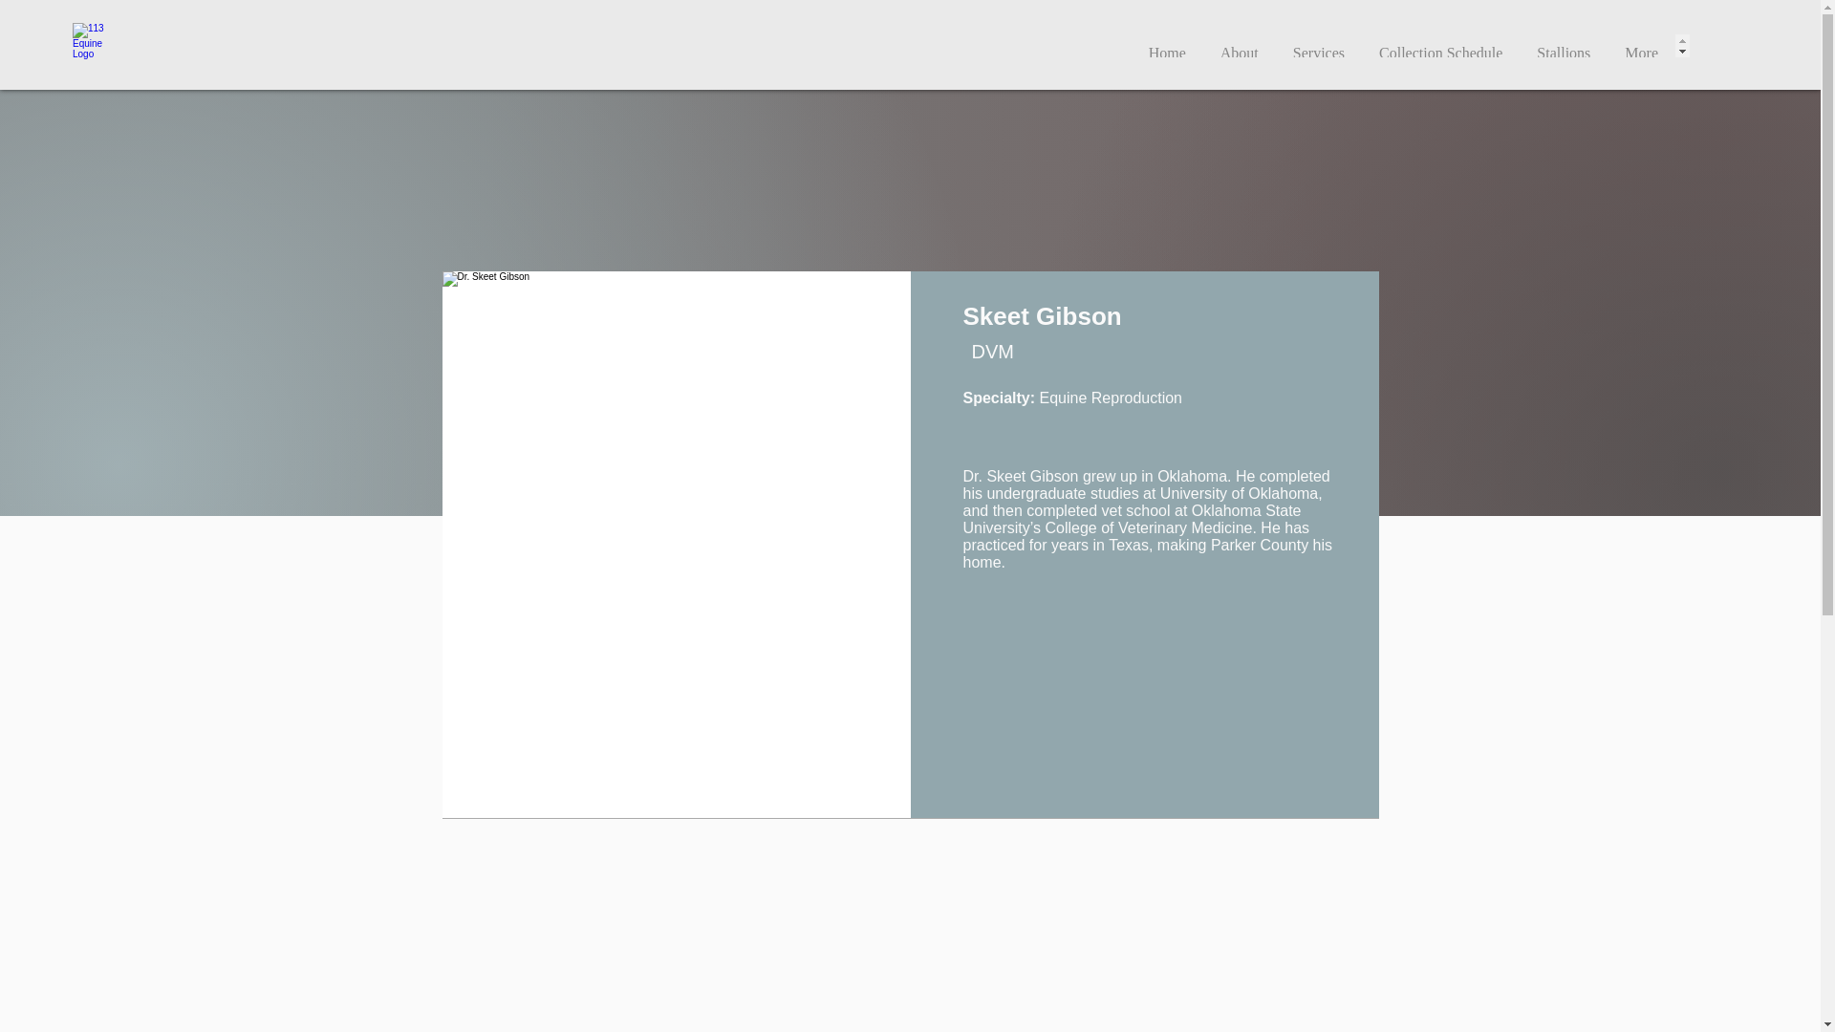  Describe the element at coordinates (1239, 46) in the screenshot. I see `About` at that location.